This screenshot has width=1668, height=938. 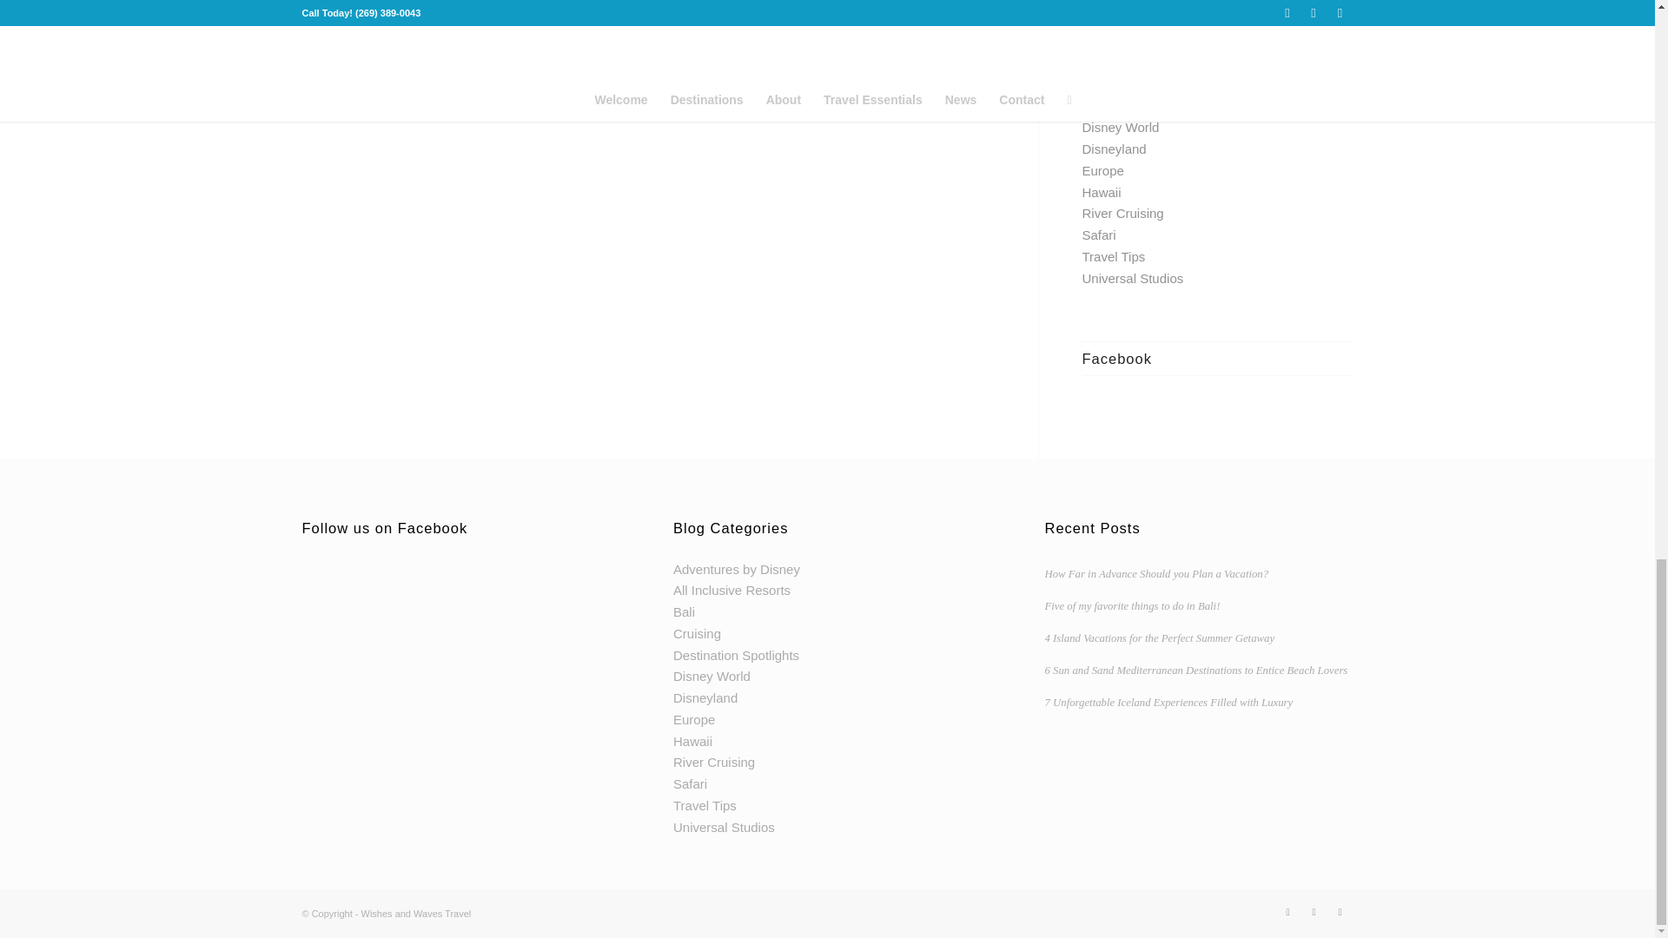 I want to click on Posts by Cheri, so click(x=754, y=33).